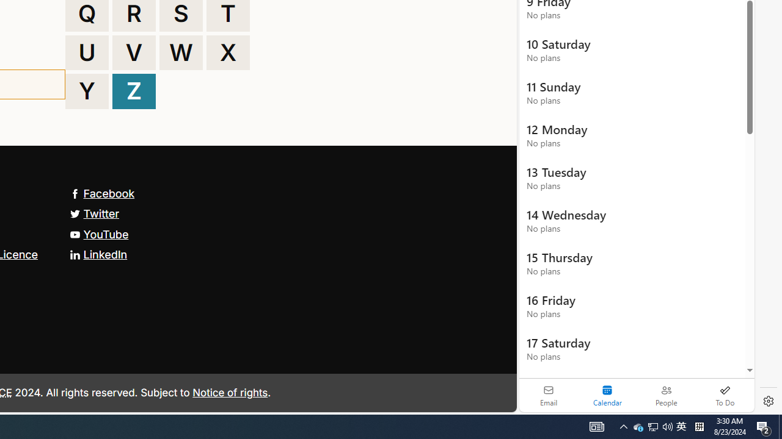  Describe the element at coordinates (134, 91) in the screenshot. I see `Z` at that location.